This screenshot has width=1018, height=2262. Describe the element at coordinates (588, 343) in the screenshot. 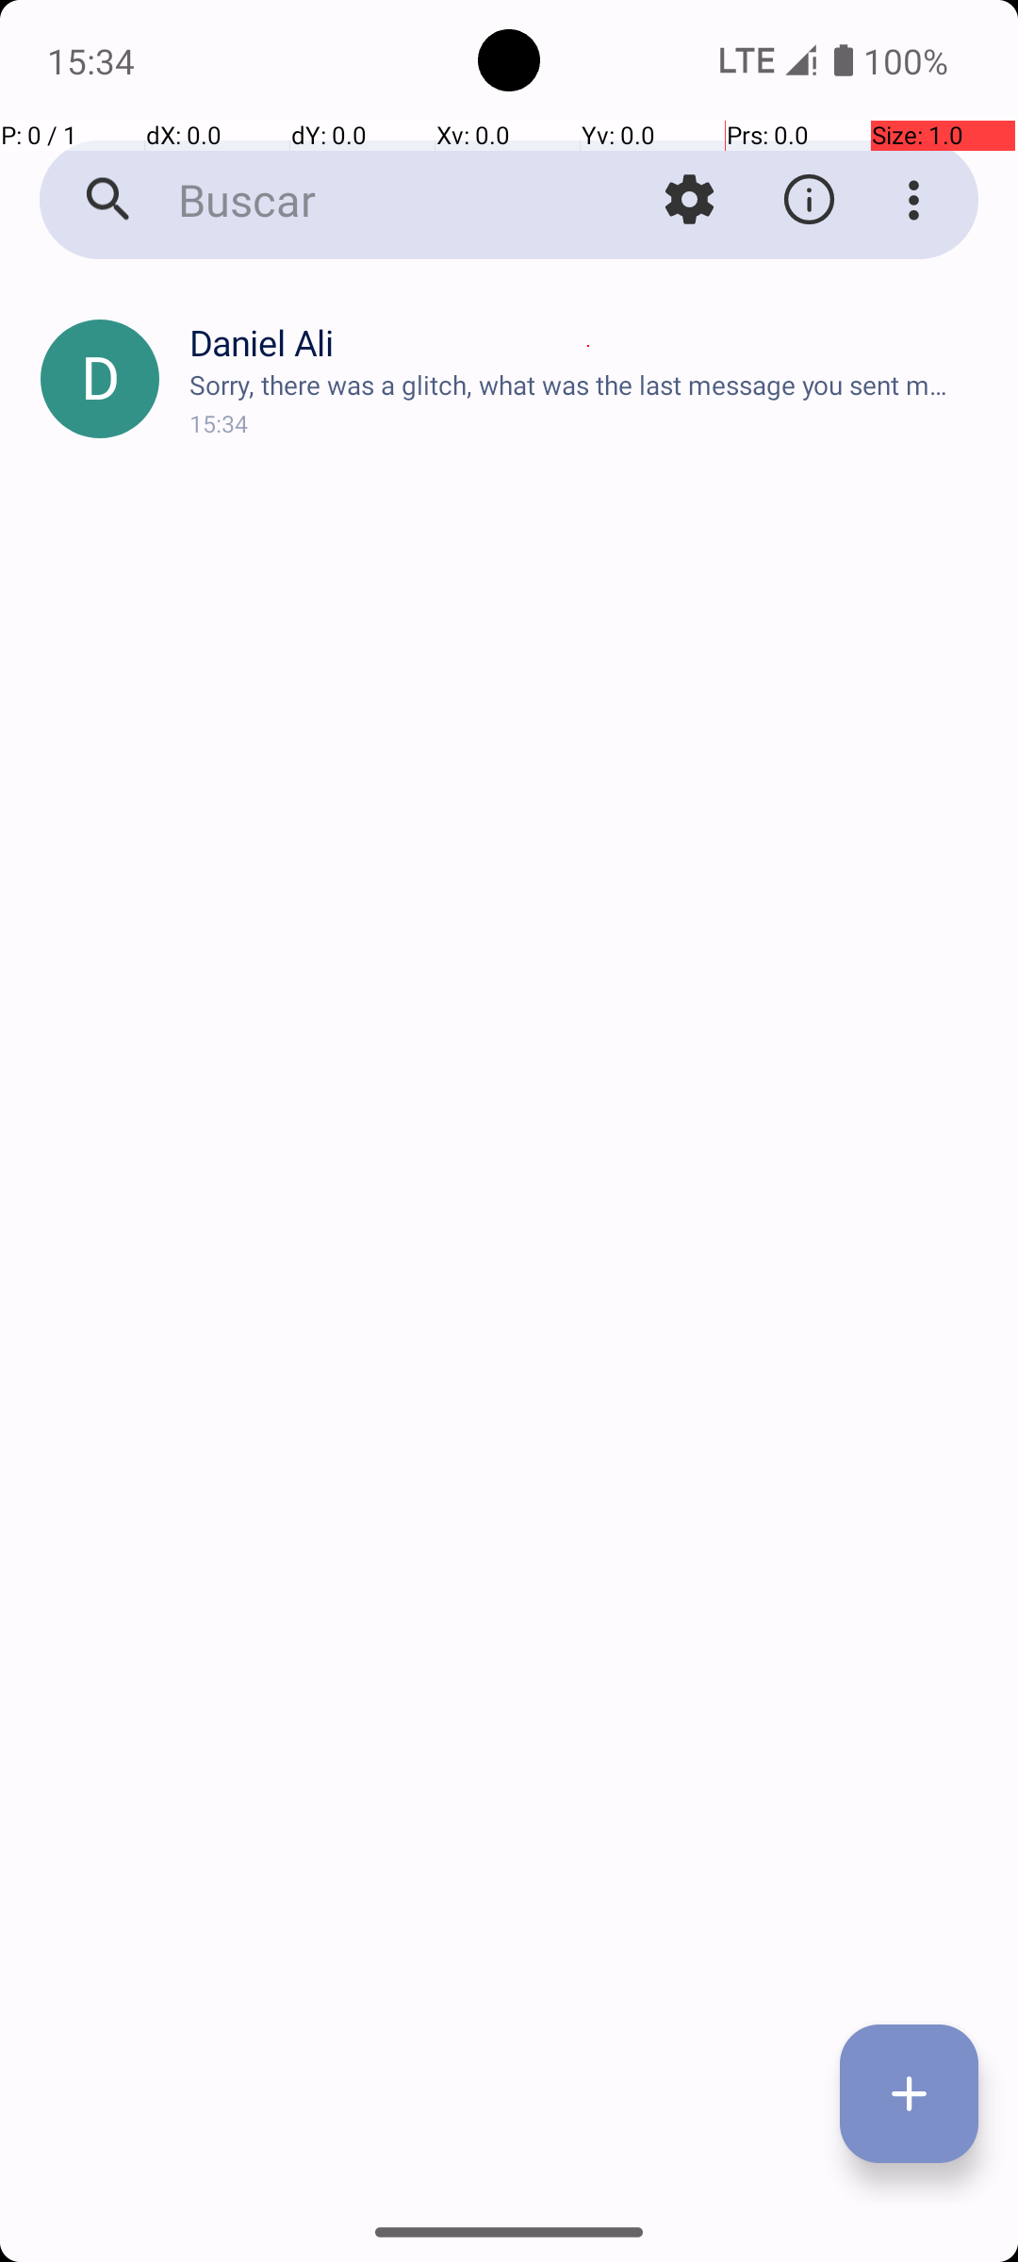

I see `Daniel Ali` at that location.